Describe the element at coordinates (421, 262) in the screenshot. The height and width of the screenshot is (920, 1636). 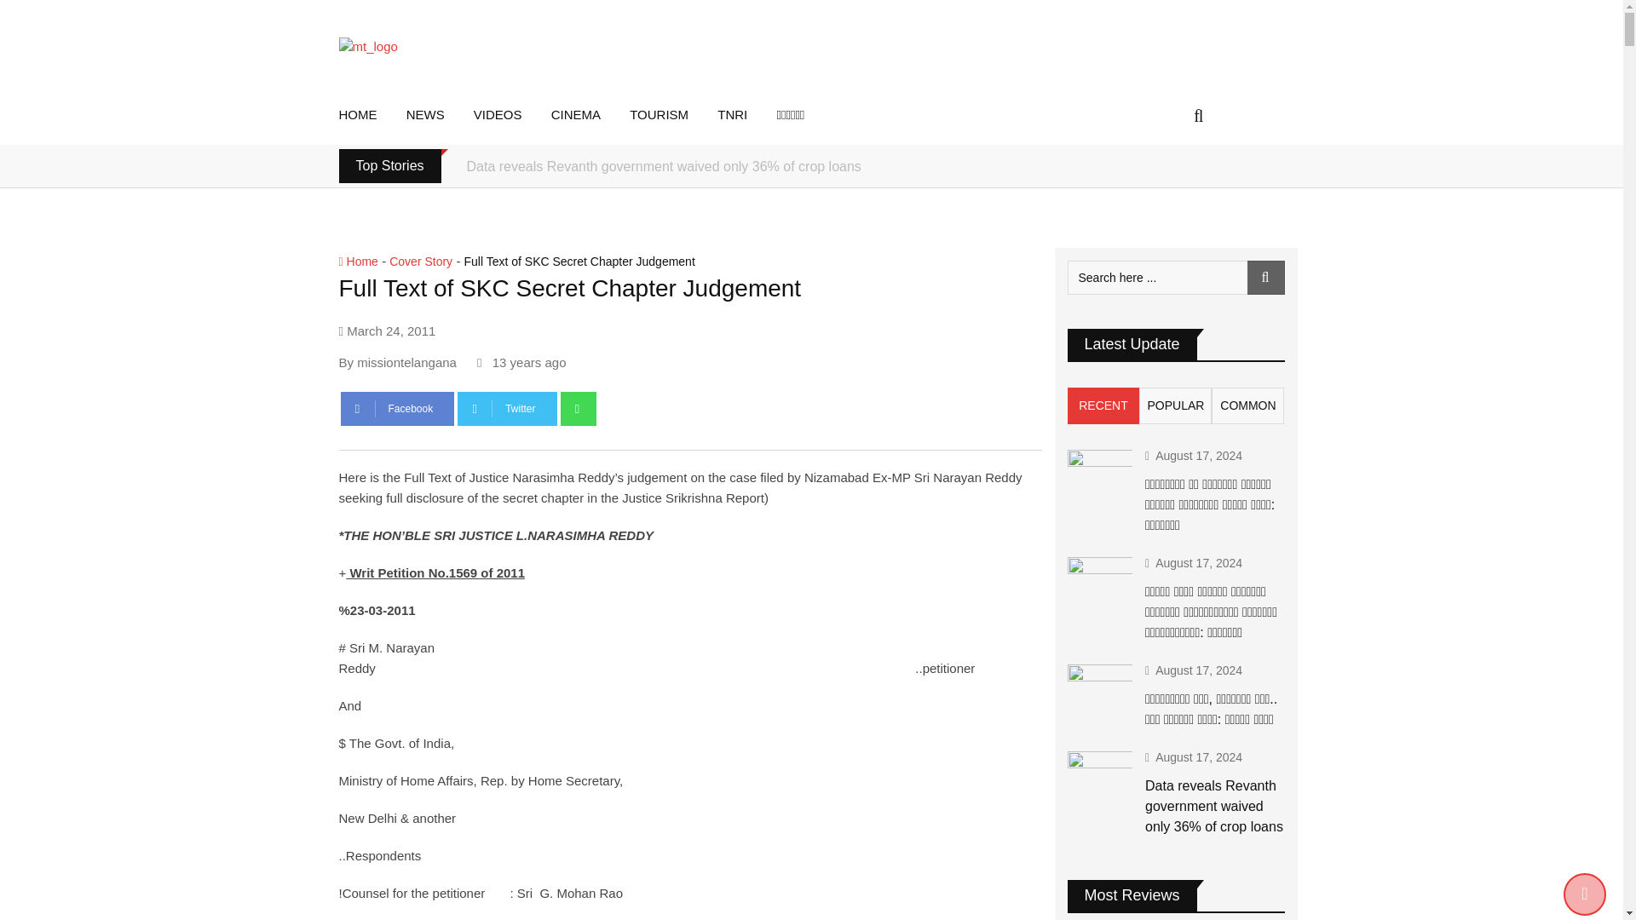
I see `Cover Story` at that location.